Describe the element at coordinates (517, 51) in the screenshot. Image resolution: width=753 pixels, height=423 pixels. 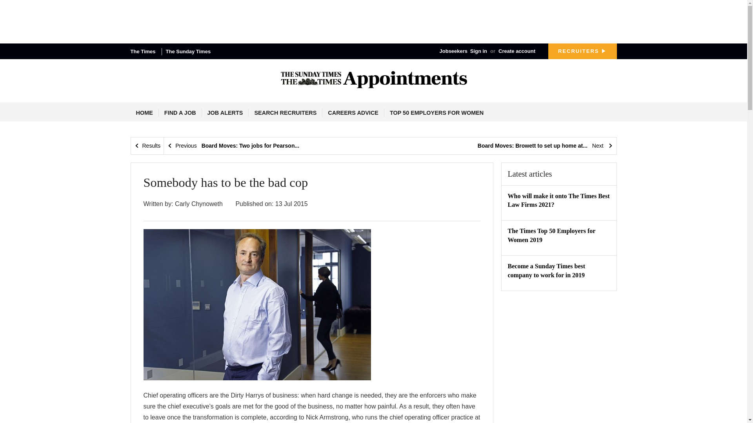
I see `Create account` at that location.